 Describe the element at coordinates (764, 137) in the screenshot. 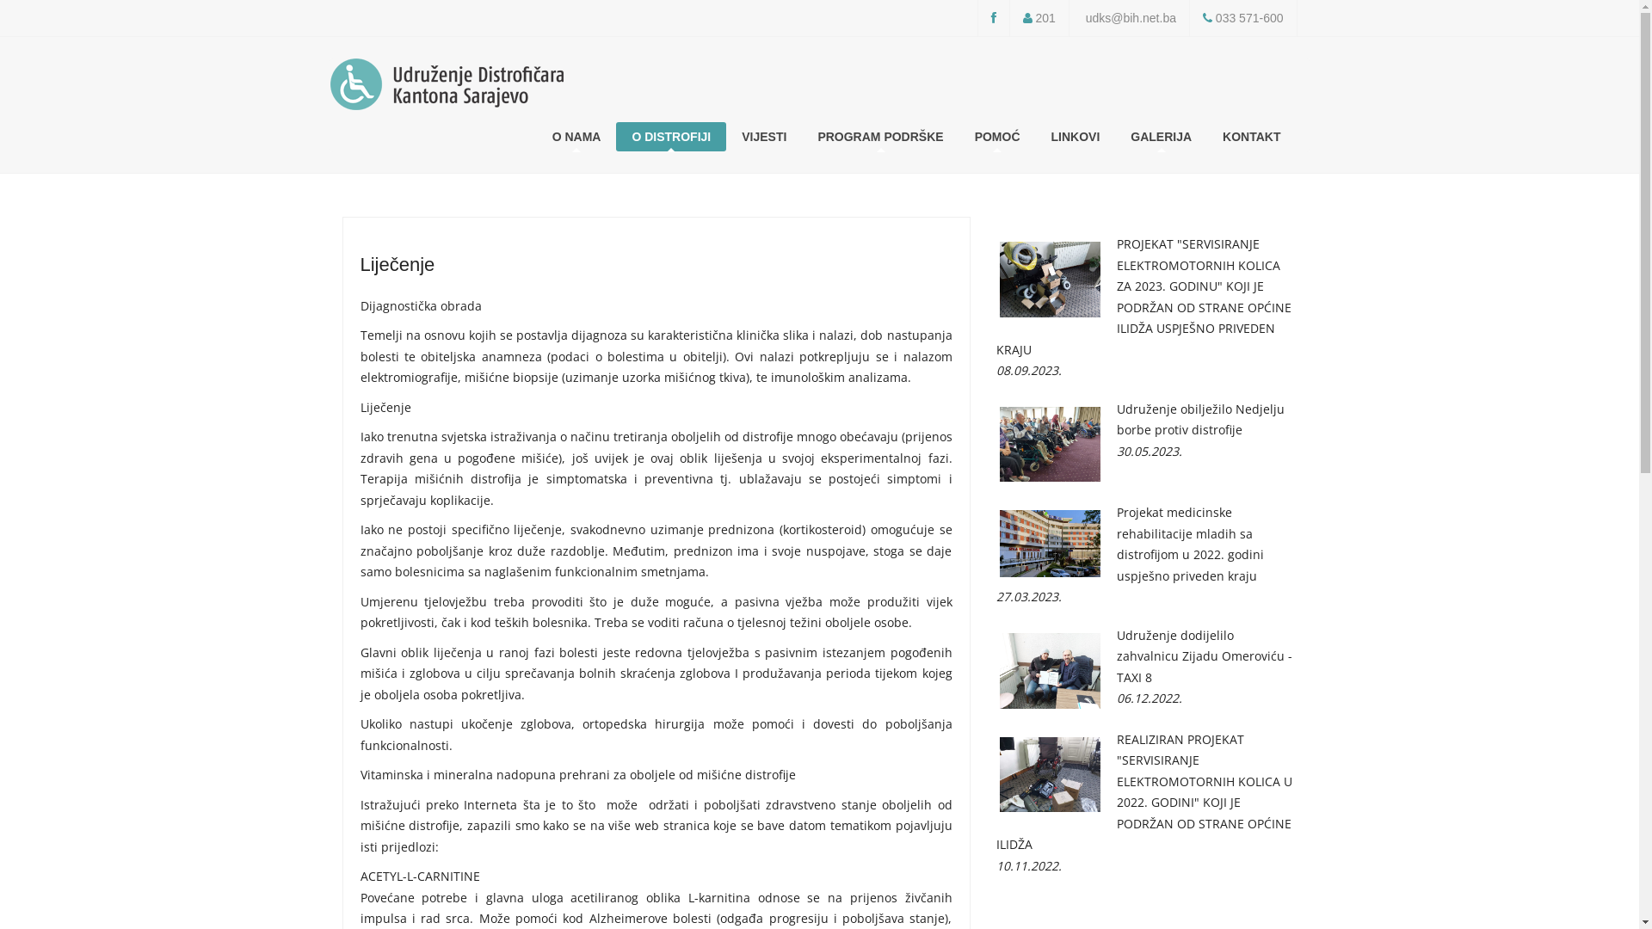

I see `VIJESTI` at that location.